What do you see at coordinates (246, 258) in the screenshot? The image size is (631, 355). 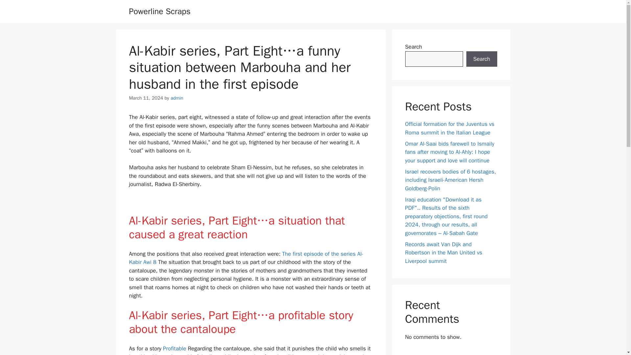 I see `The first episode of the series Al-Kabir Awi 8` at bounding box center [246, 258].